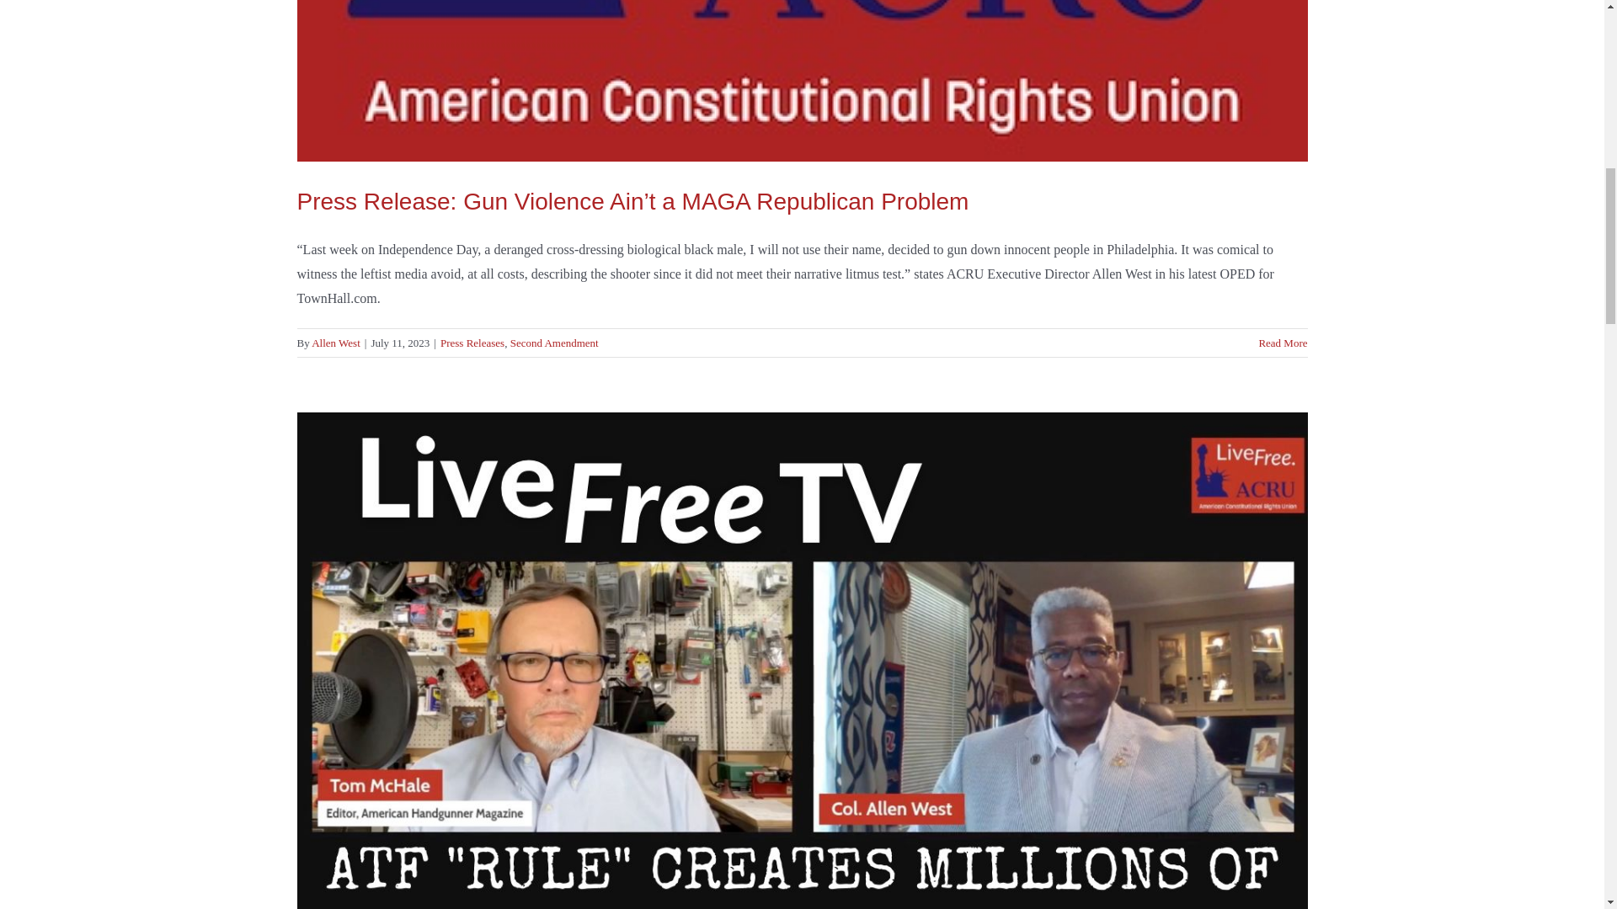  I want to click on Posts by Allen West, so click(336, 342).